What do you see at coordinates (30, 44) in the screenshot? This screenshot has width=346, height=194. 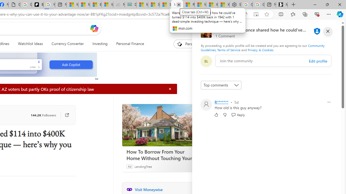 I see `Watchlist Ideas` at bounding box center [30, 44].